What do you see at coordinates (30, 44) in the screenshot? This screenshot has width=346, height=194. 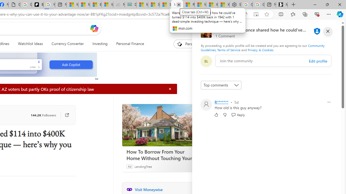 I see `Watchlist Ideas` at bounding box center [30, 44].